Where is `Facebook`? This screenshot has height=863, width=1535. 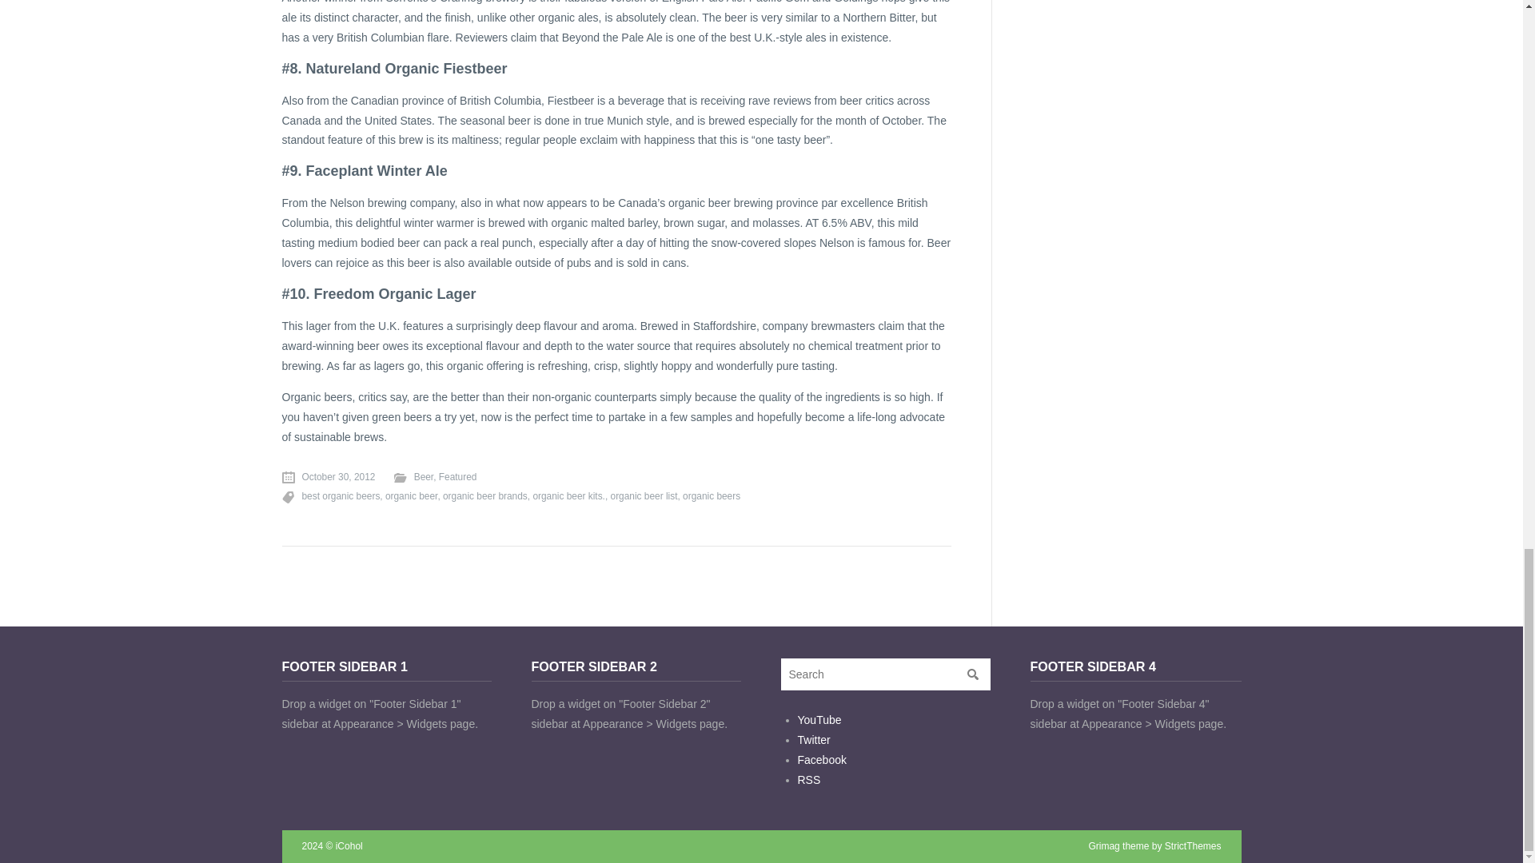
Facebook is located at coordinates (822, 759).